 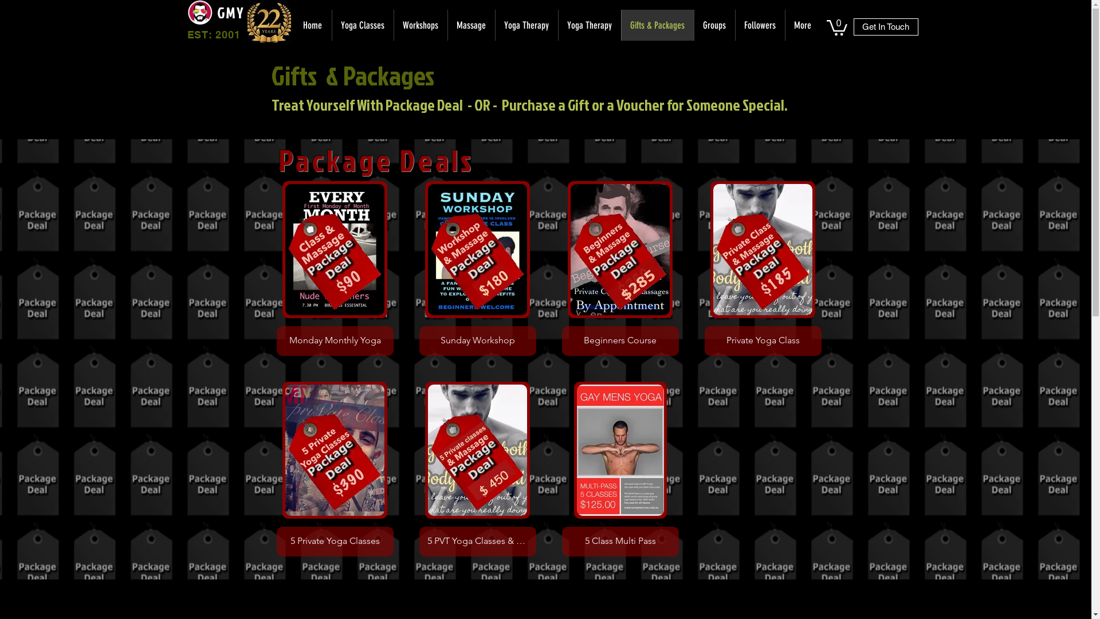 I want to click on Workshops, so click(x=420, y=25).